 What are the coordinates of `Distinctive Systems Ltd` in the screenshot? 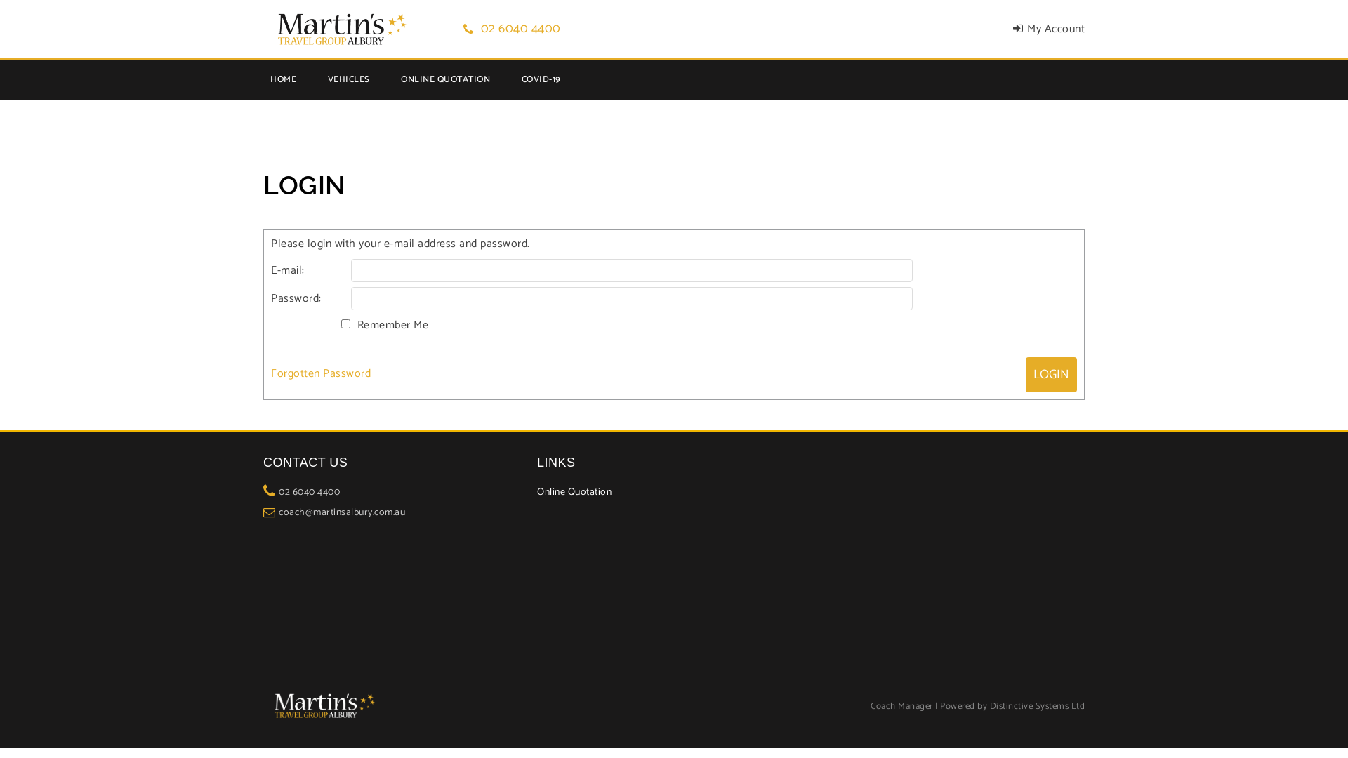 It's located at (1038, 706).